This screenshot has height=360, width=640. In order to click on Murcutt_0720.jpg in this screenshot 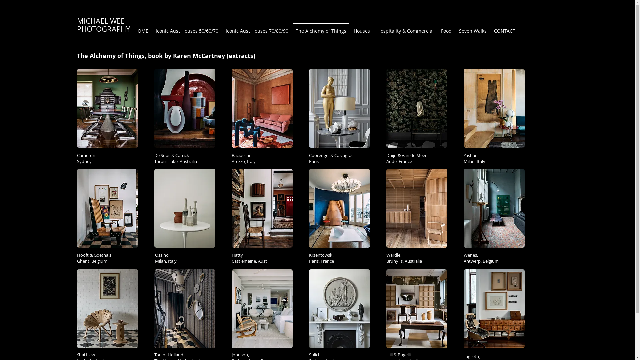, I will do `click(107, 108)`.